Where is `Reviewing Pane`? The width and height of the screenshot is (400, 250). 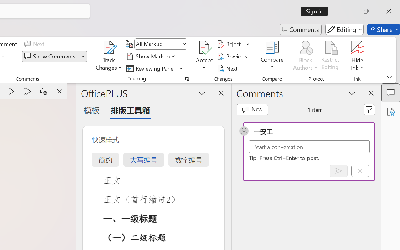
Reviewing Pane is located at coordinates (151, 68).